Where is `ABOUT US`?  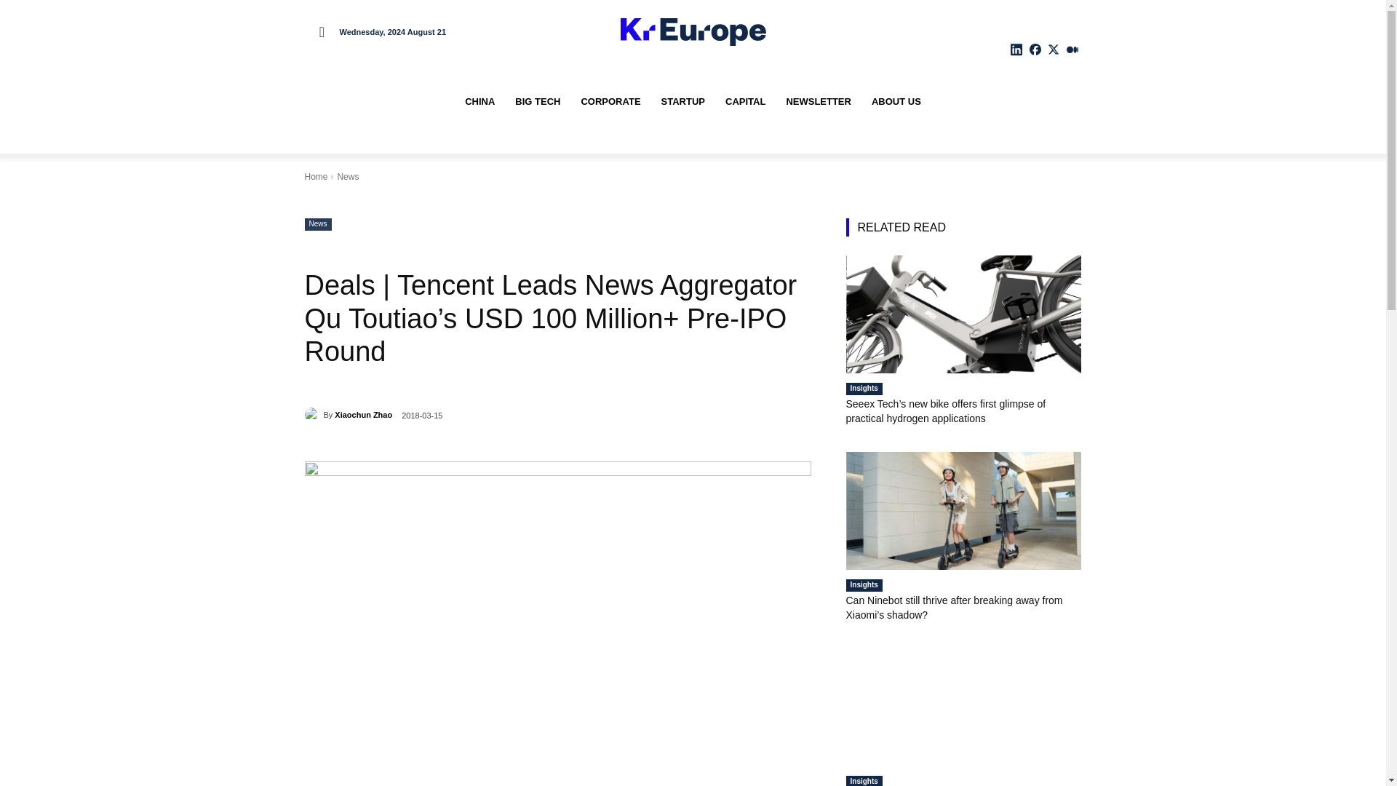
ABOUT US is located at coordinates (896, 102).